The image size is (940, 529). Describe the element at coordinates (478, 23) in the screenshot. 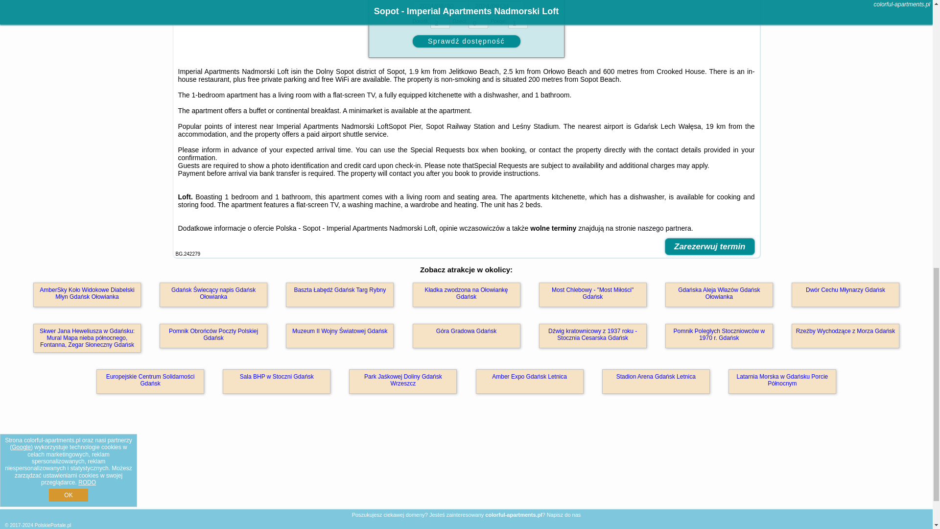

I see `0` at that location.